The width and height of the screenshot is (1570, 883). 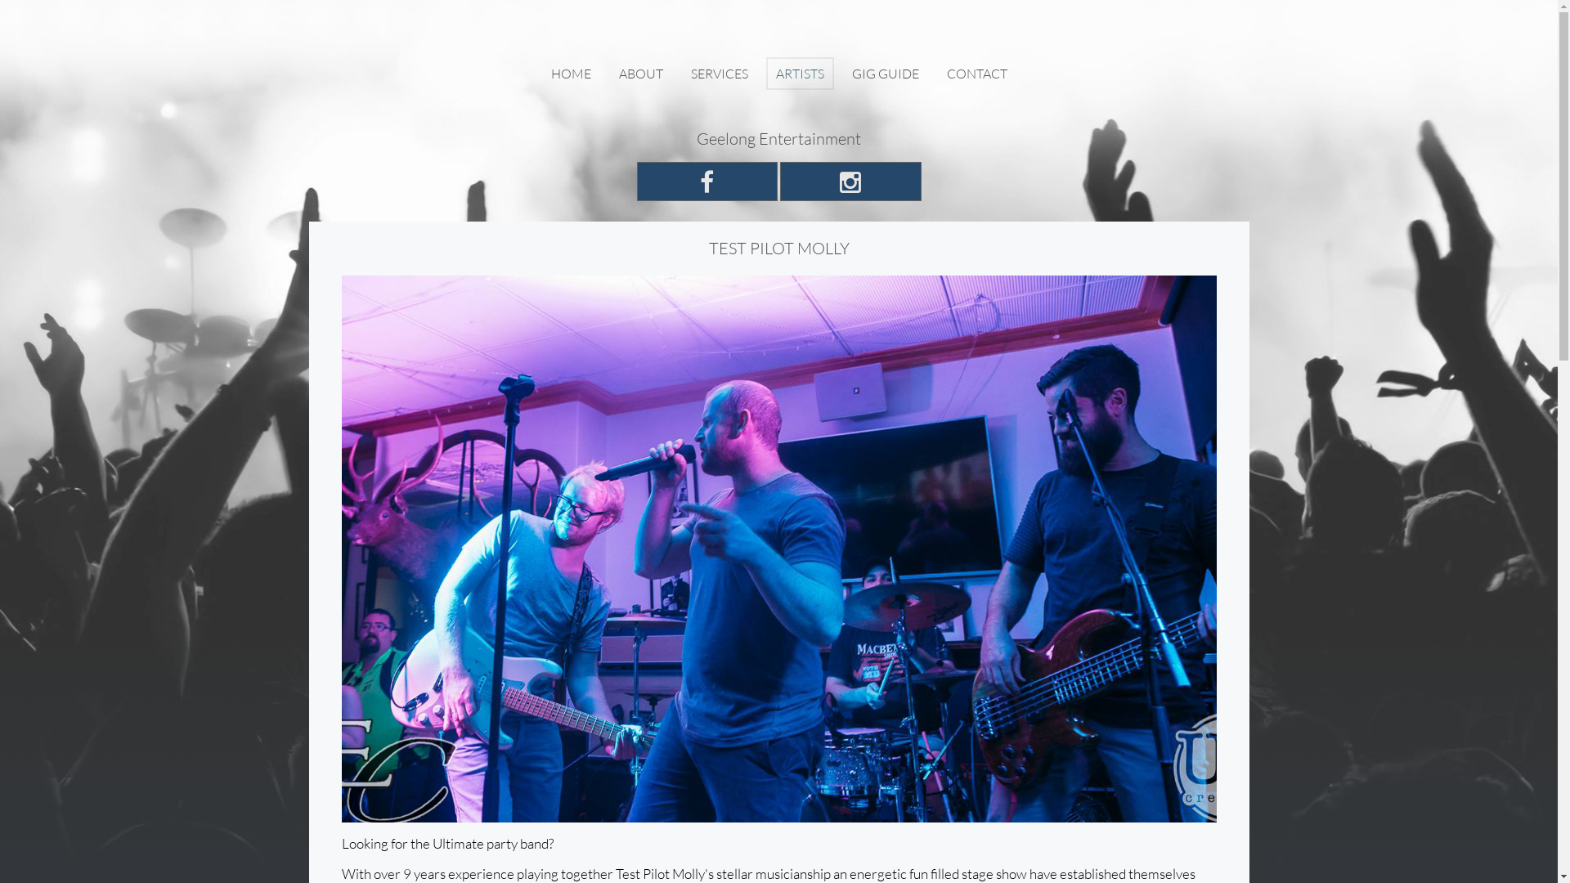 I want to click on GIG GUIDE, so click(x=886, y=74).